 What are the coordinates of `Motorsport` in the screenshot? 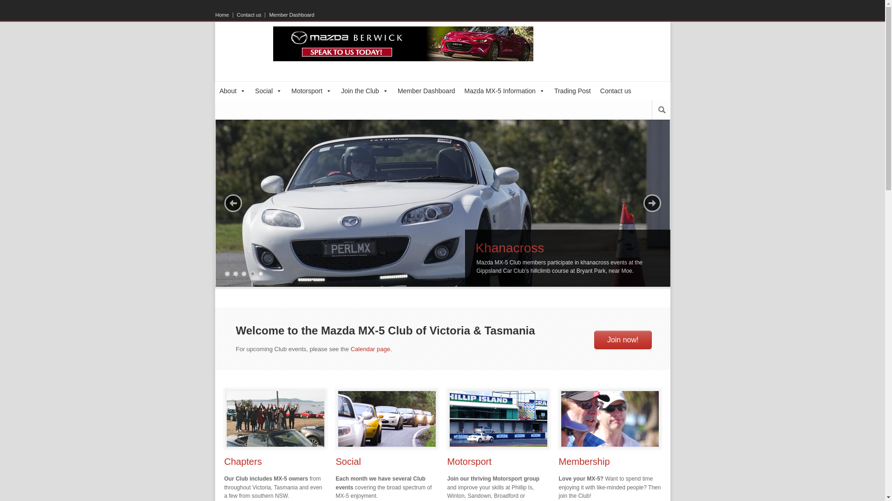 It's located at (469, 462).